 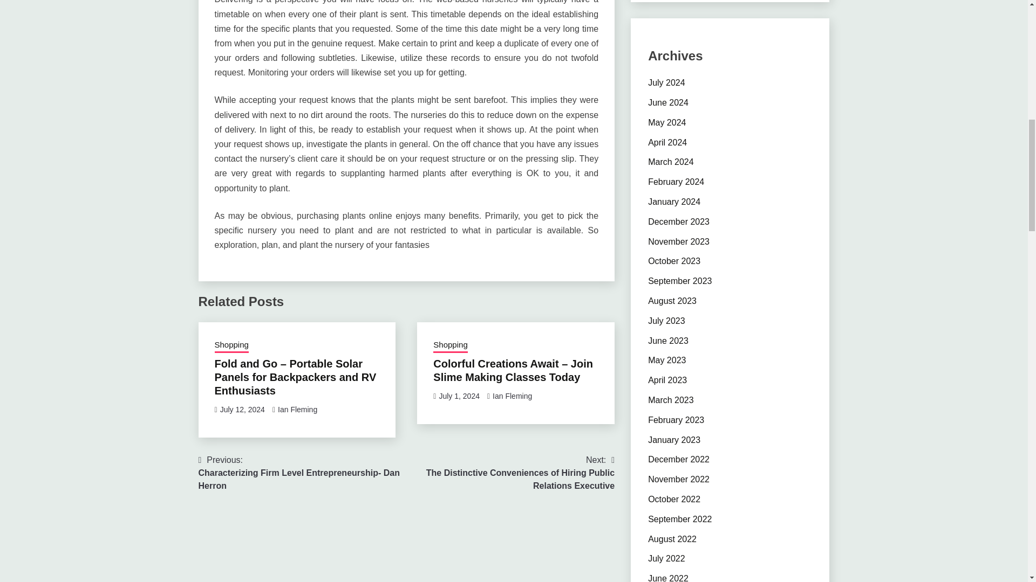 I want to click on Shopping, so click(x=450, y=345).